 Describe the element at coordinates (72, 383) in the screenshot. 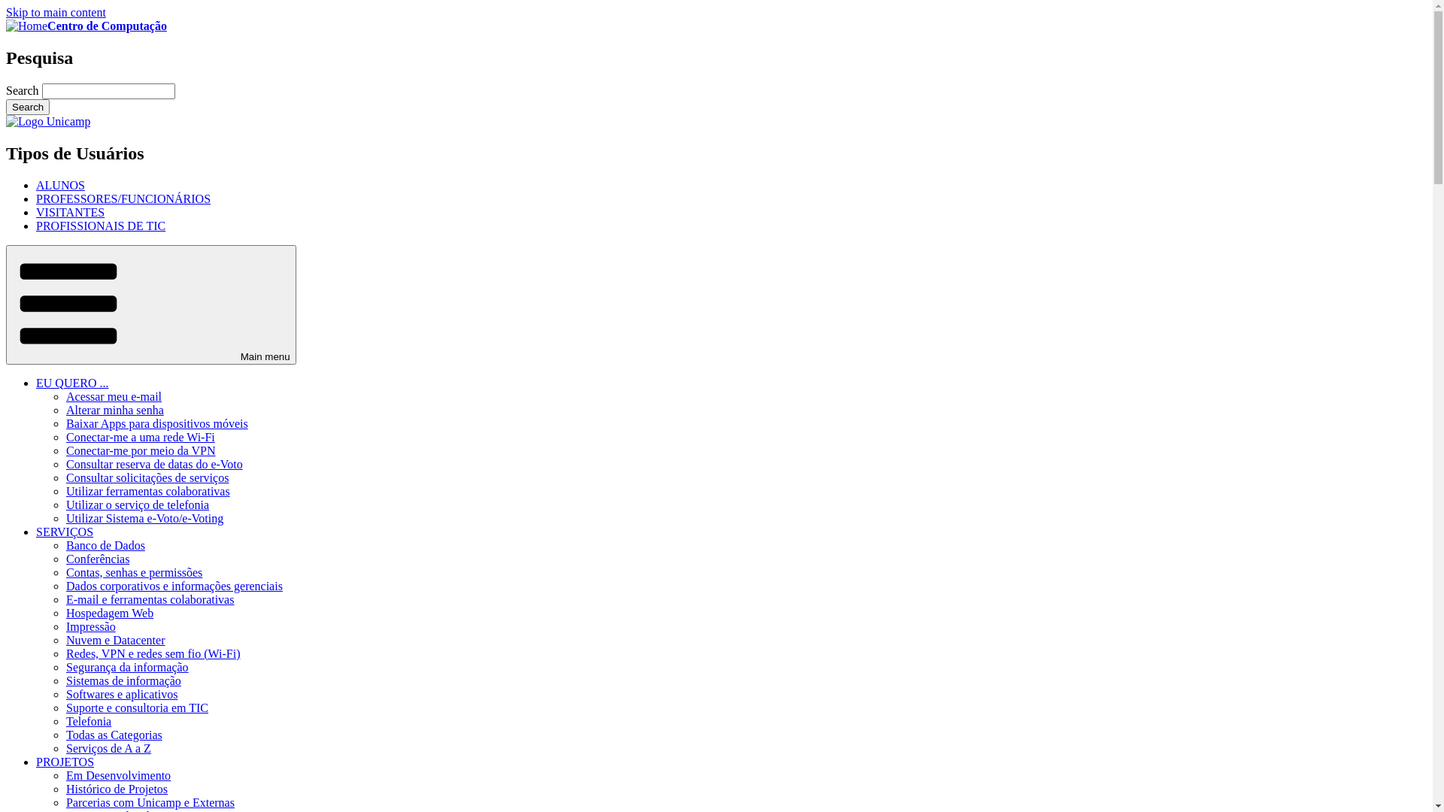

I see `EU QUERO ...` at that location.